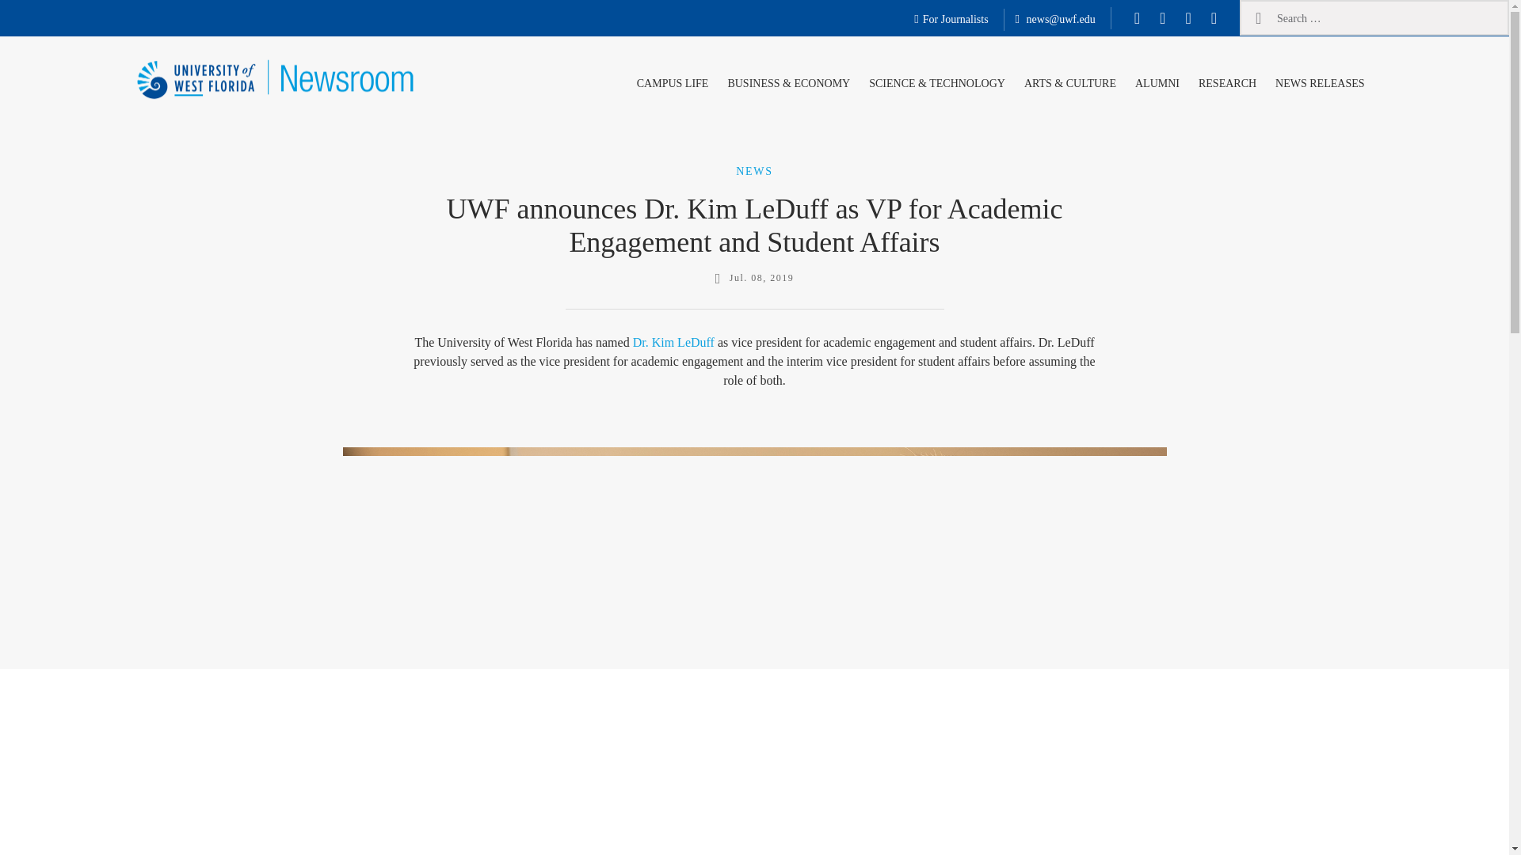  What do you see at coordinates (754, 170) in the screenshot?
I see `NEWS` at bounding box center [754, 170].